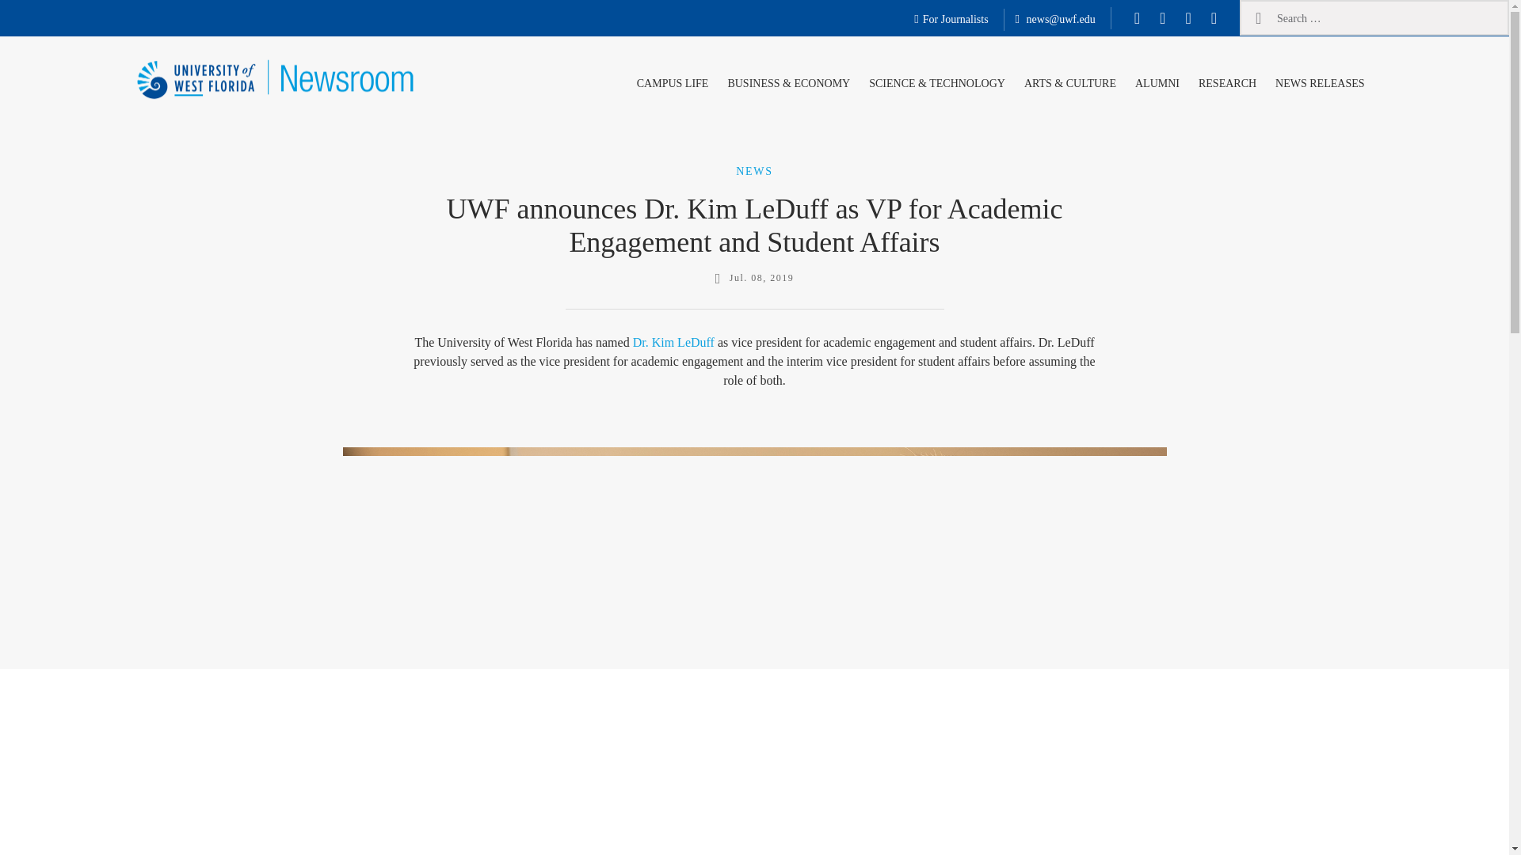  What do you see at coordinates (754, 170) in the screenshot?
I see `NEWS` at bounding box center [754, 170].